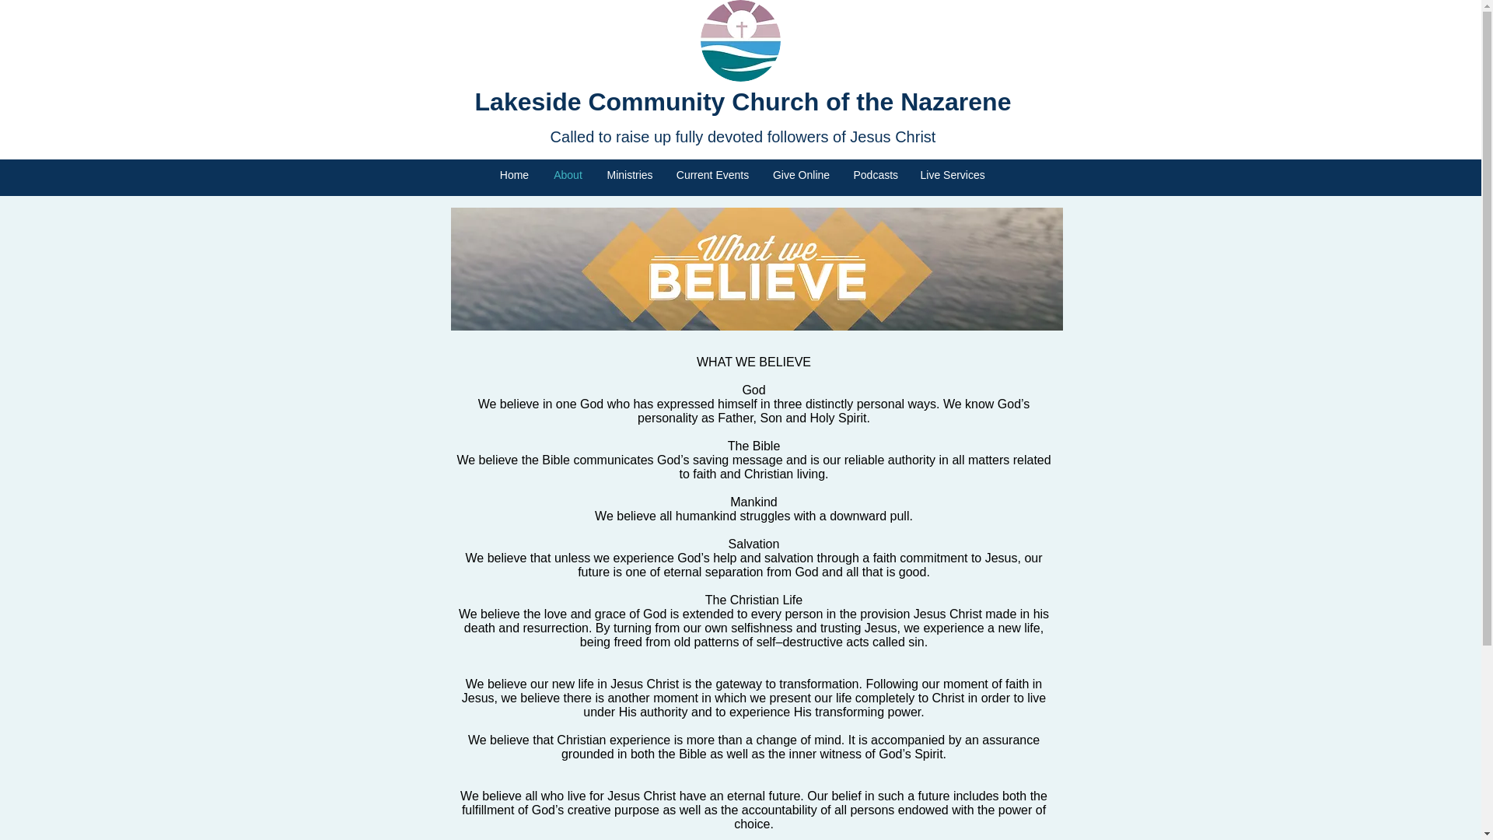 The image size is (1493, 840). I want to click on Home, so click(514, 174).